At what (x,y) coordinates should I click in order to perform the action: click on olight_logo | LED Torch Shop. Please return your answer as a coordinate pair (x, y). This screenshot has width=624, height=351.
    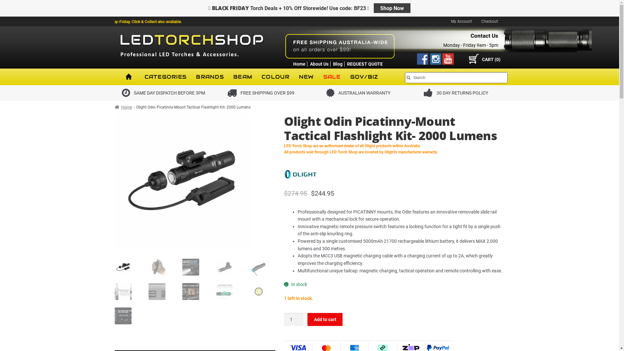
    Looking at the image, I should click on (300, 174).